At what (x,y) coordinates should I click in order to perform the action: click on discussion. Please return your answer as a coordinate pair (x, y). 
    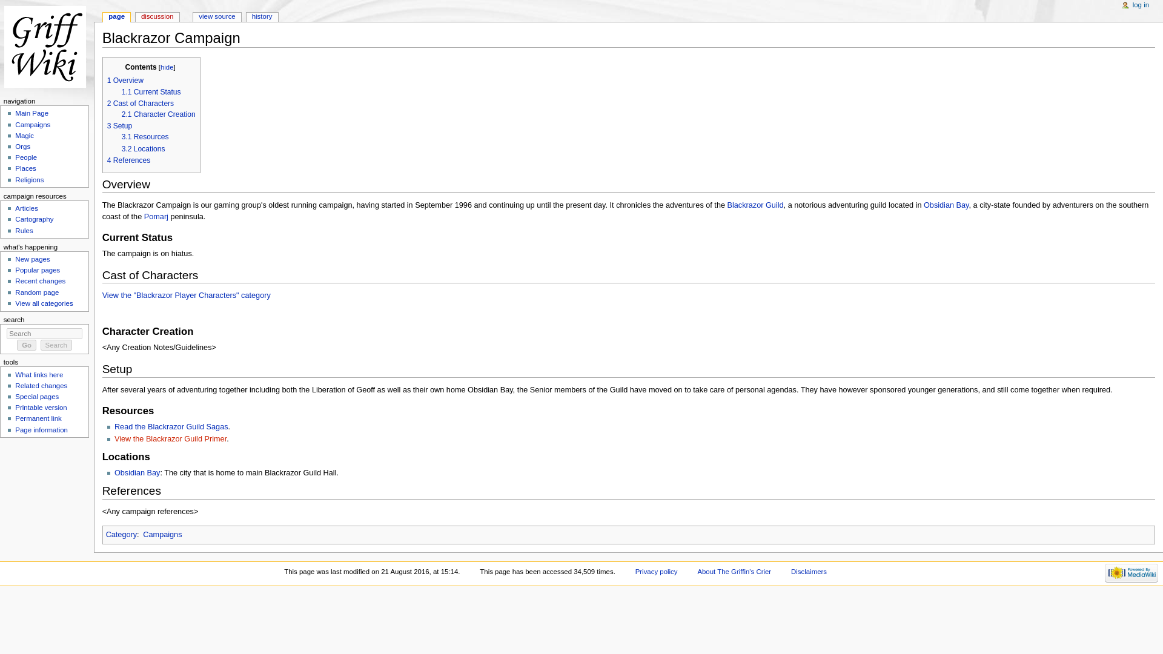
    Looking at the image, I should click on (157, 17).